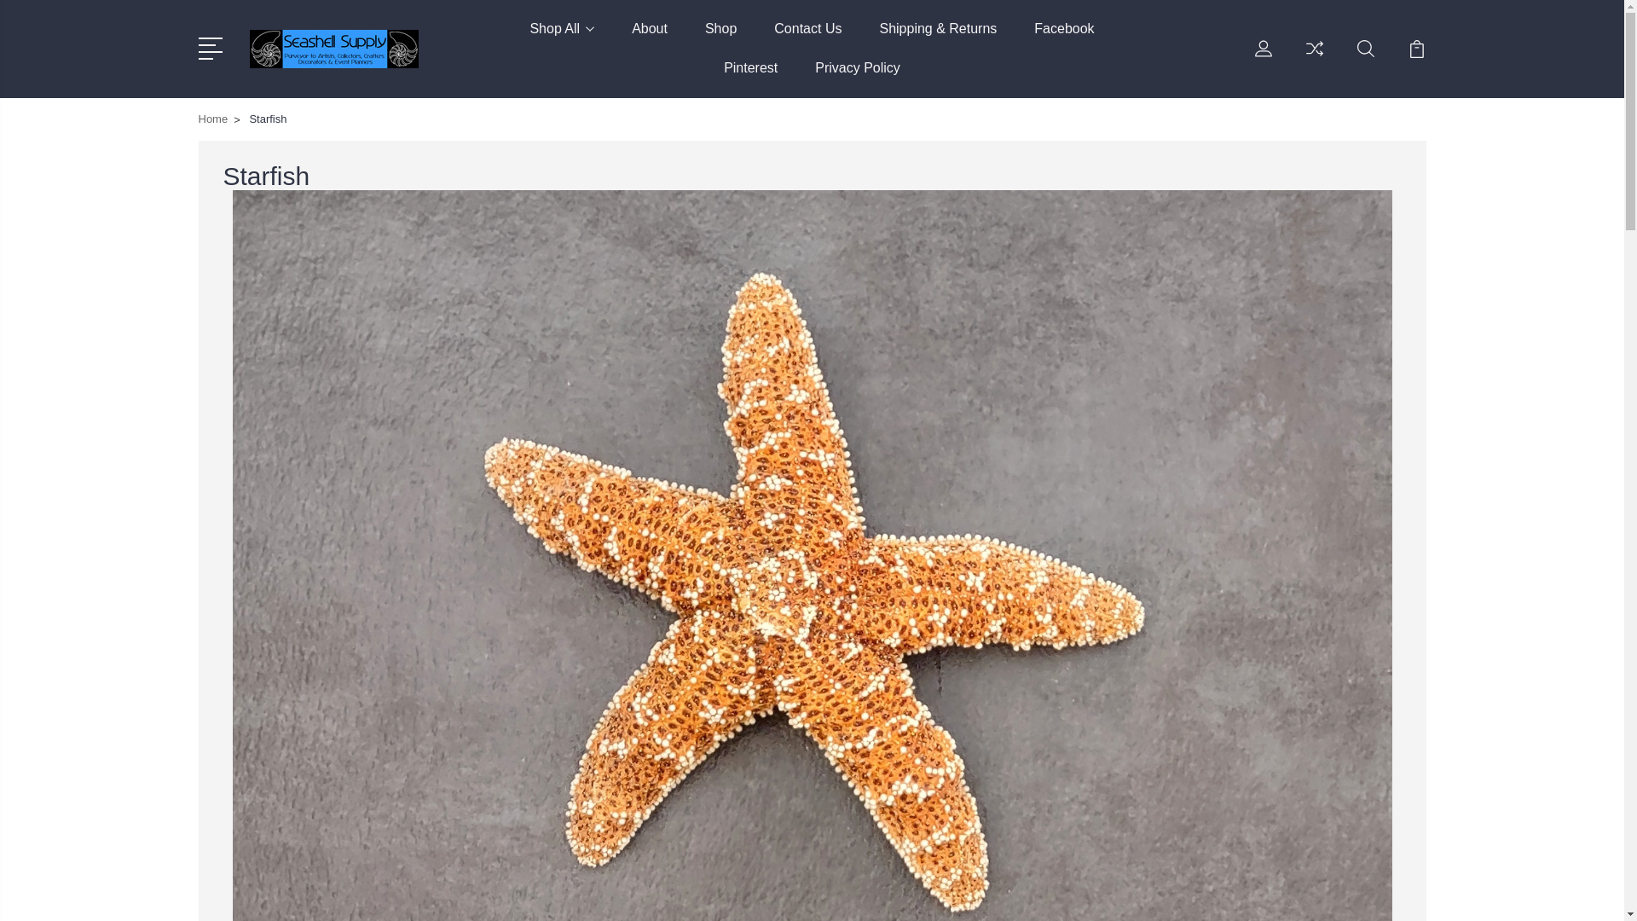 The width and height of the screenshot is (1637, 921). Describe the element at coordinates (650, 39) in the screenshot. I see `About` at that location.